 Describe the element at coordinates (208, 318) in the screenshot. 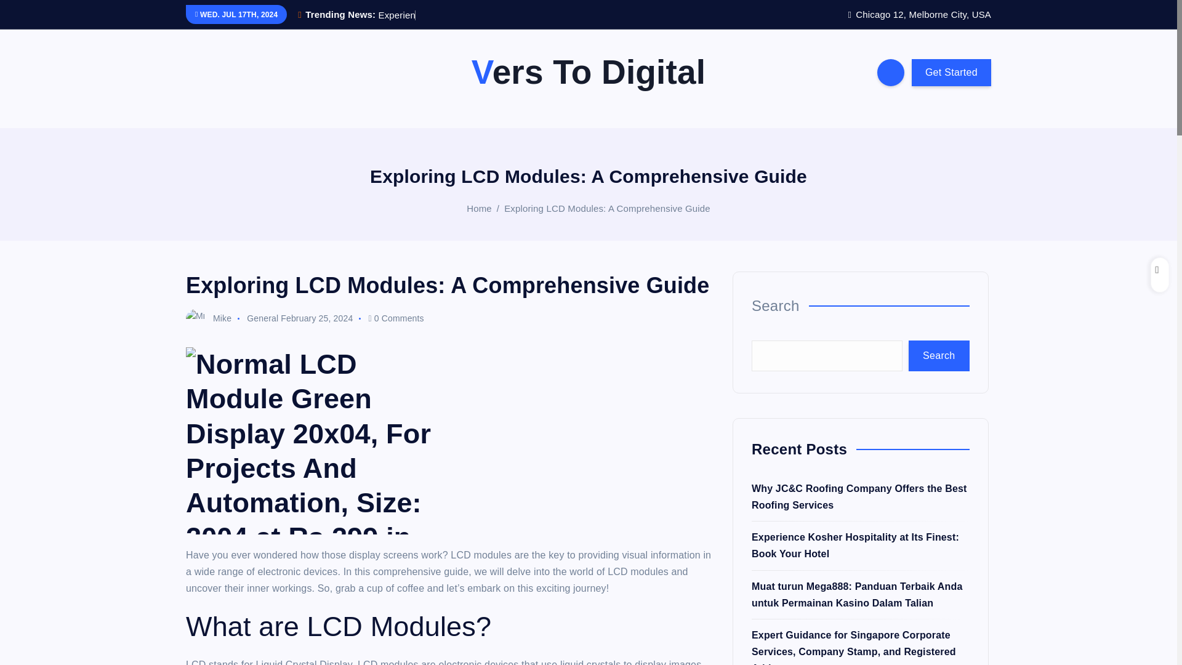

I see `Mike` at that location.